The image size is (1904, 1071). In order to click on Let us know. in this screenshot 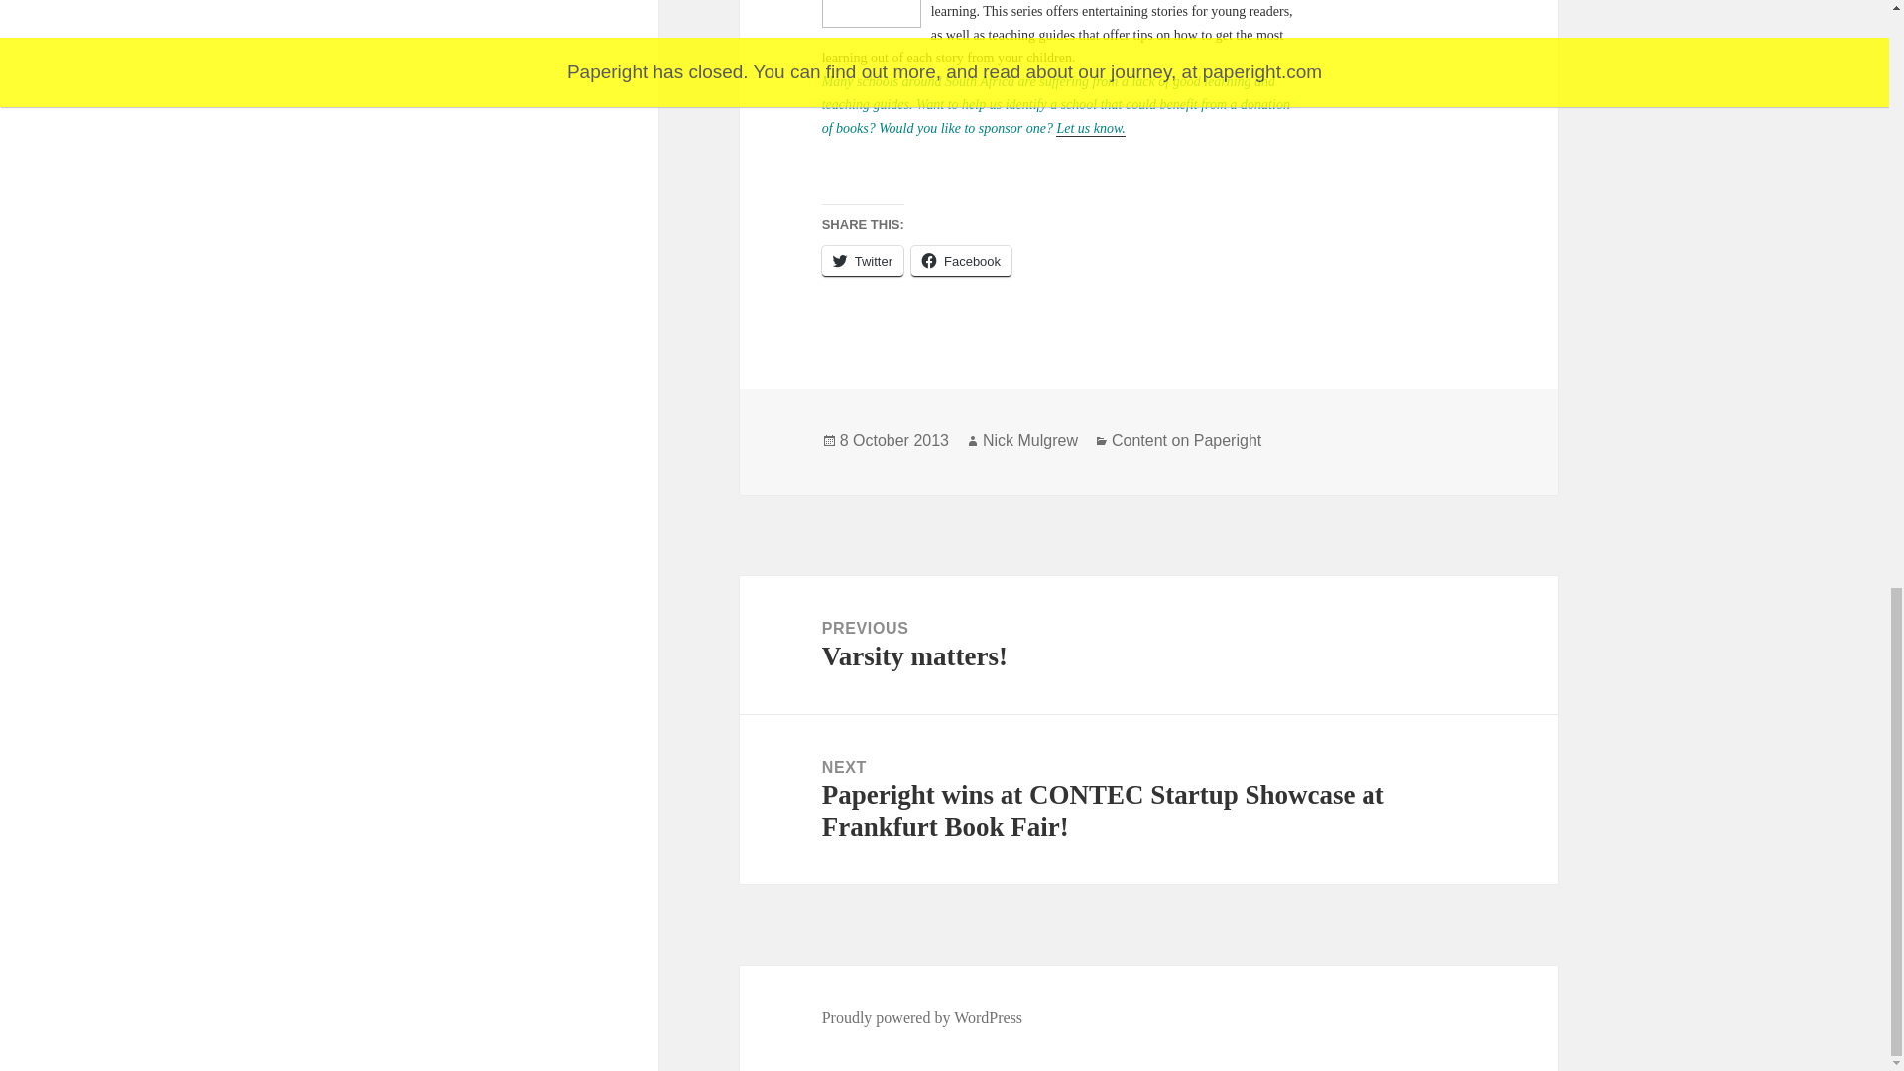, I will do `click(1091, 129)`.